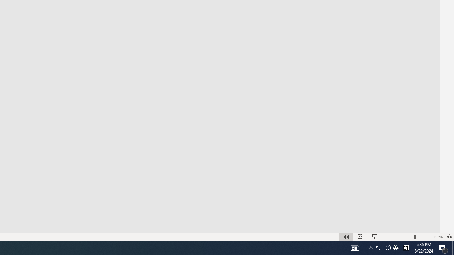  I want to click on Zoom 152%, so click(438, 237).